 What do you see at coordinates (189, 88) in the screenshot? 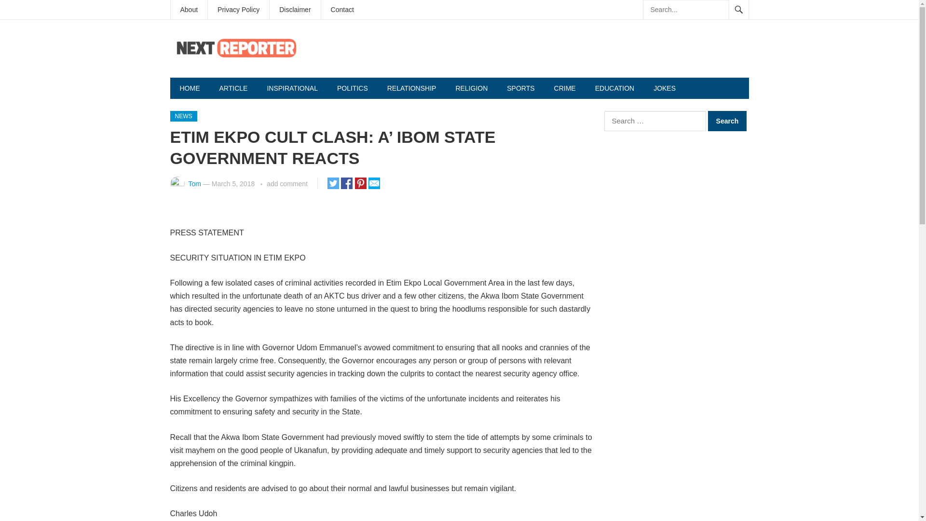
I see `HOME` at bounding box center [189, 88].